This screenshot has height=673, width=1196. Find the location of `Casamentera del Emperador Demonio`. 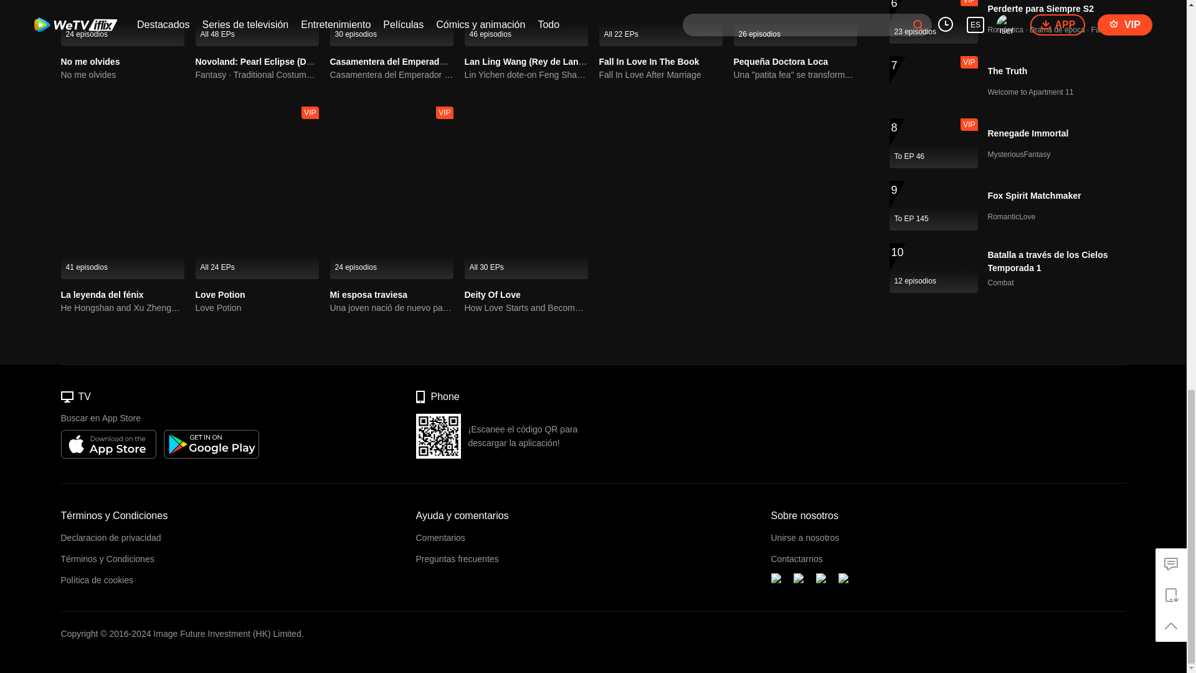

Casamentera del Emperador Demonio is located at coordinates (391, 75).